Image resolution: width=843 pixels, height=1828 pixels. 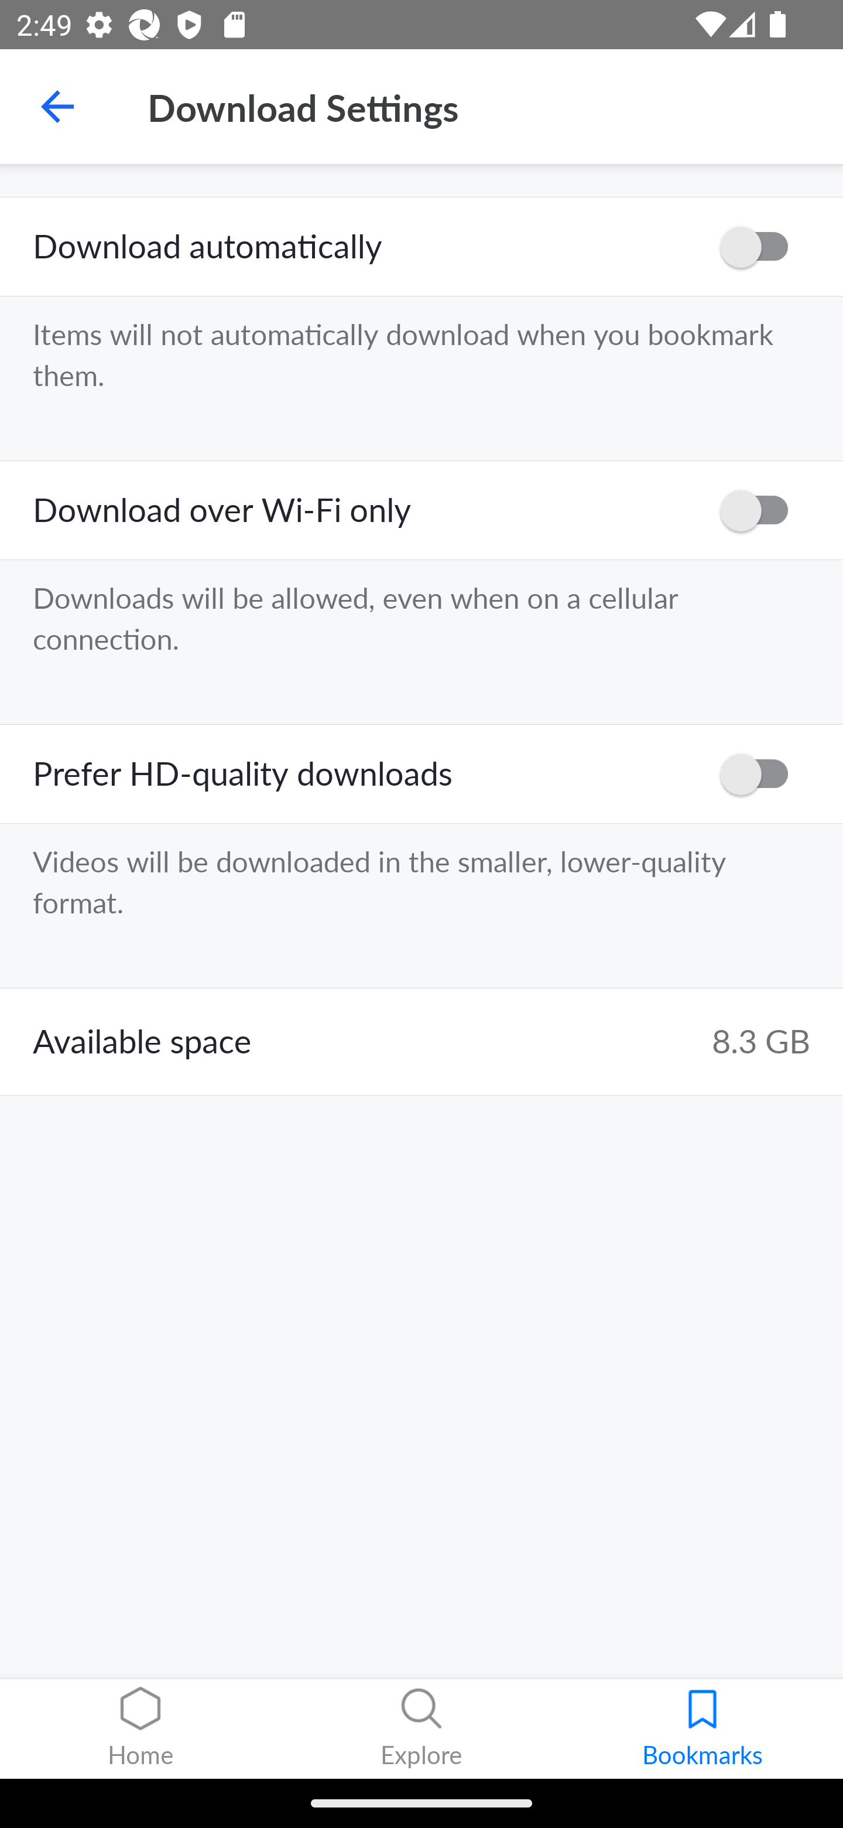 What do you see at coordinates (761, 511) in the screenshot?
I see `OFF` at bounding box center [761, 511].